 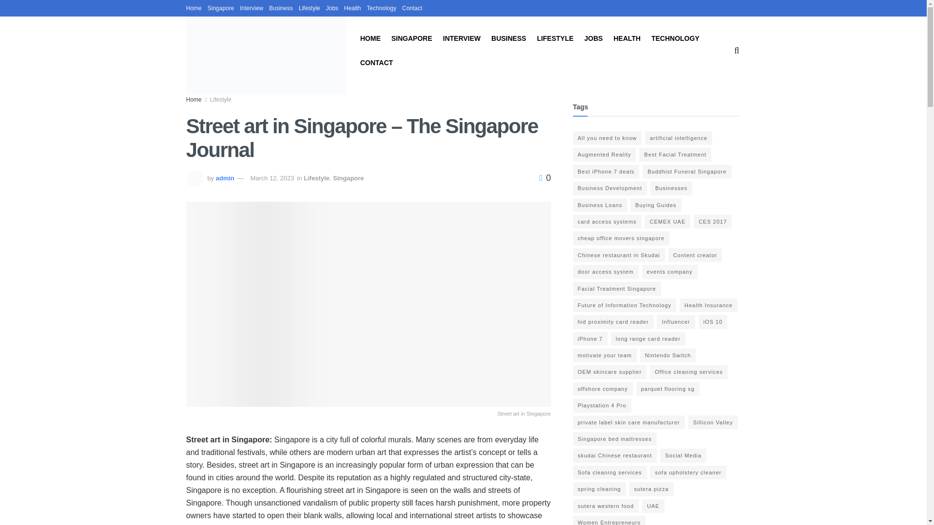 What do you see at coordinates (352, 8) in the screenshot?
I see `Health` at bounding box center [352, 8].